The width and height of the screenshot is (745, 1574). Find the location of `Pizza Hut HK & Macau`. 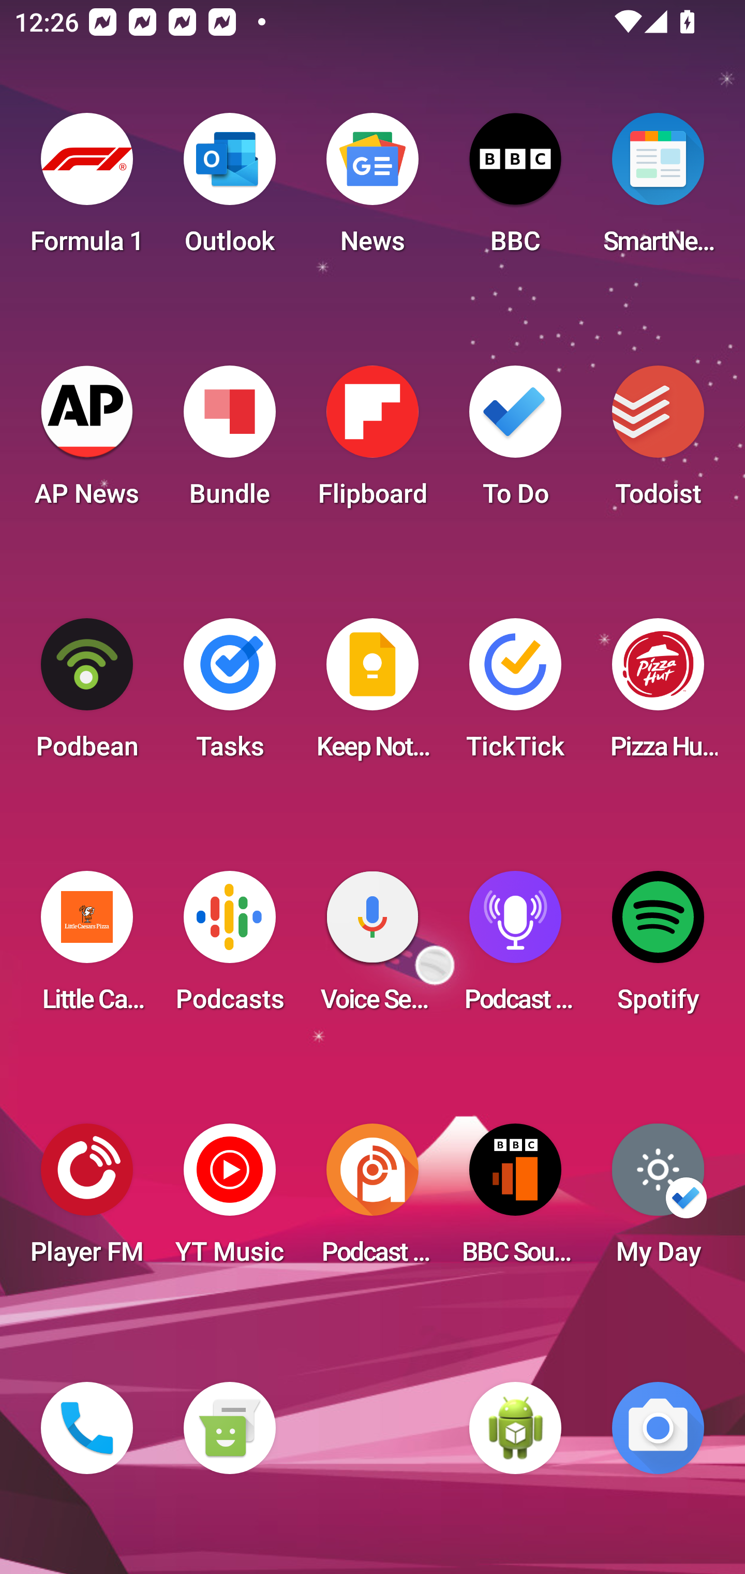

Pizza Hut HK & Macau is located at coordinates (658, 695).